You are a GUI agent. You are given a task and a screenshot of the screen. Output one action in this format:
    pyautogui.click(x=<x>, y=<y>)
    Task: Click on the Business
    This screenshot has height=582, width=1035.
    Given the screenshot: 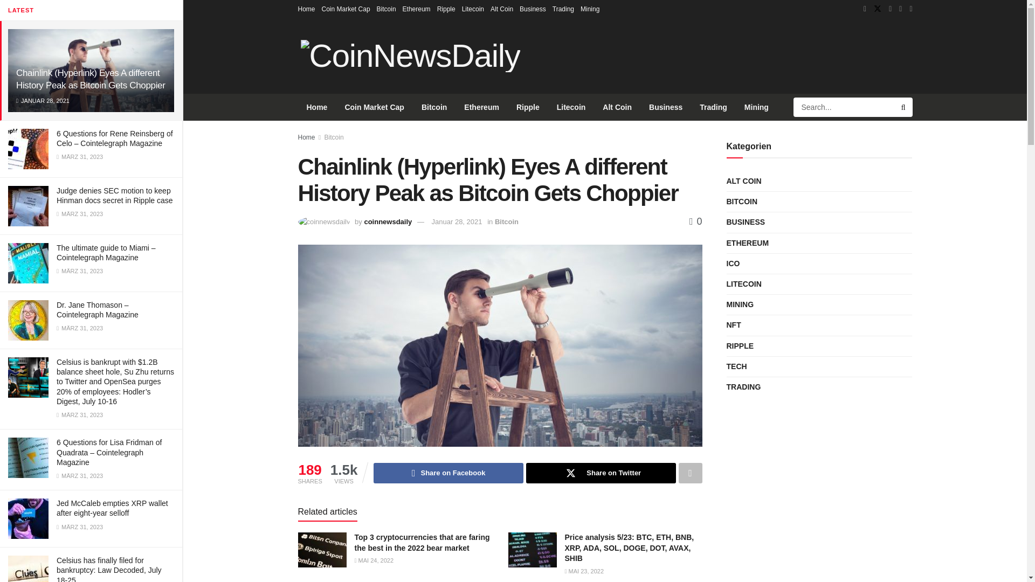 What is the action you would take?
    pyautogui.click(x=533, y=9)
    